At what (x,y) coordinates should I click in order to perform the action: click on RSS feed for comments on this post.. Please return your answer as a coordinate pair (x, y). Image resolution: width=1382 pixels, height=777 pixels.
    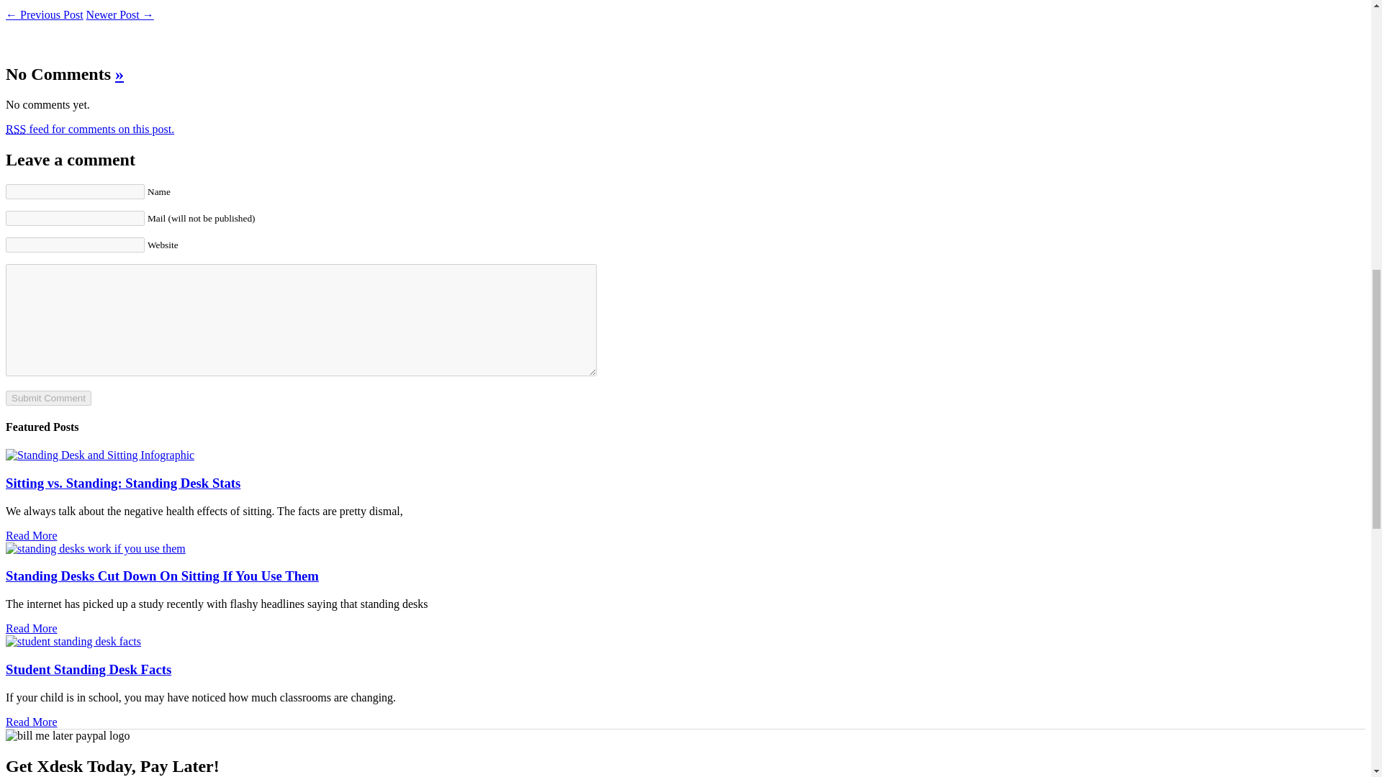
    Looking at the image, I should click on (89, 128).